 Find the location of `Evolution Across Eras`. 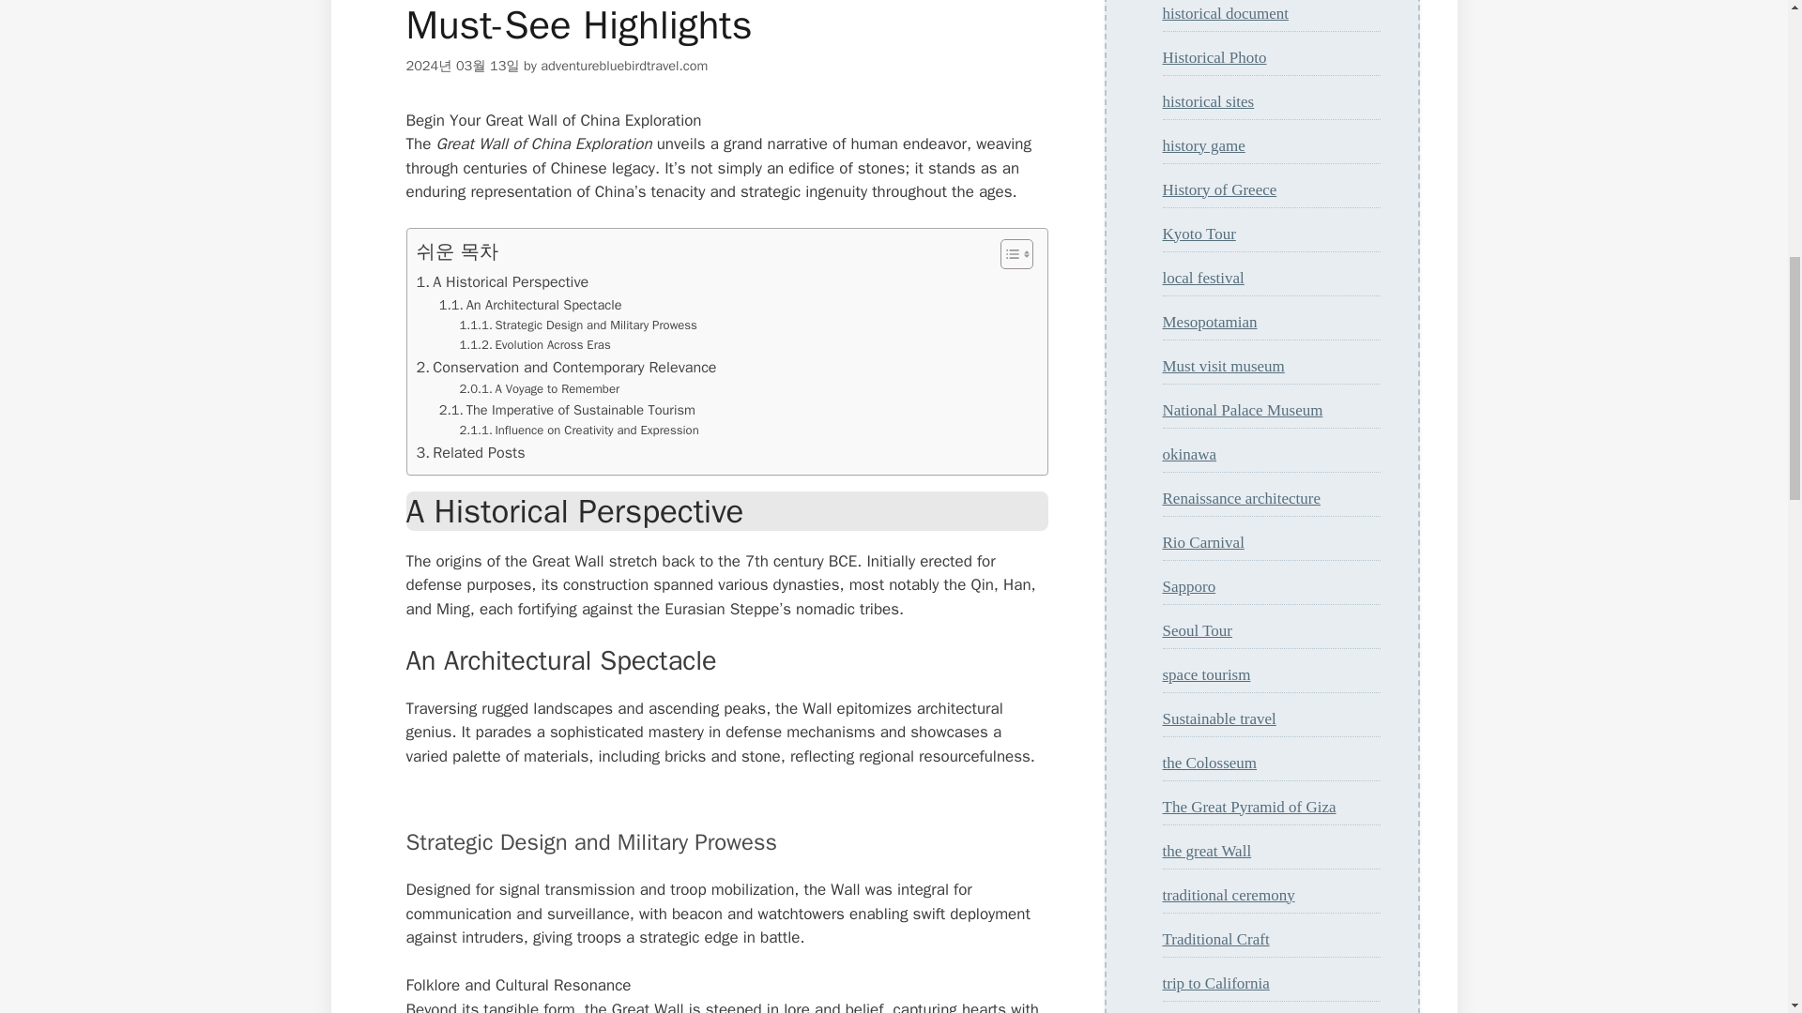

Evolution Across Eras is located at coordinates (535, 345).